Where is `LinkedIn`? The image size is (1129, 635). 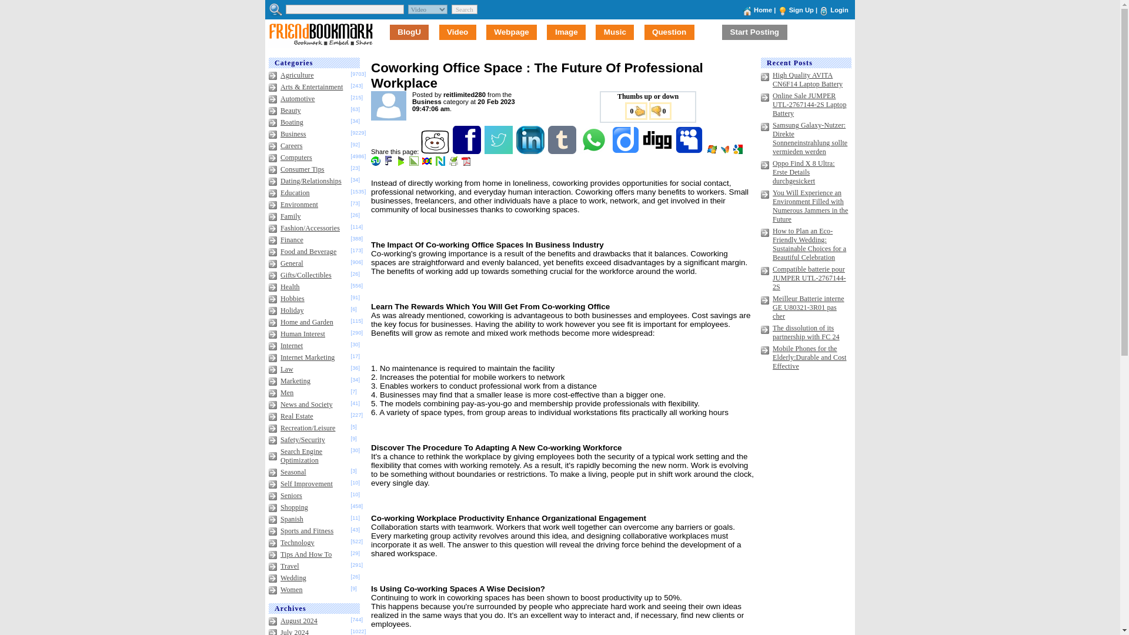
LinkedIn is located at coordinates (531, 151).